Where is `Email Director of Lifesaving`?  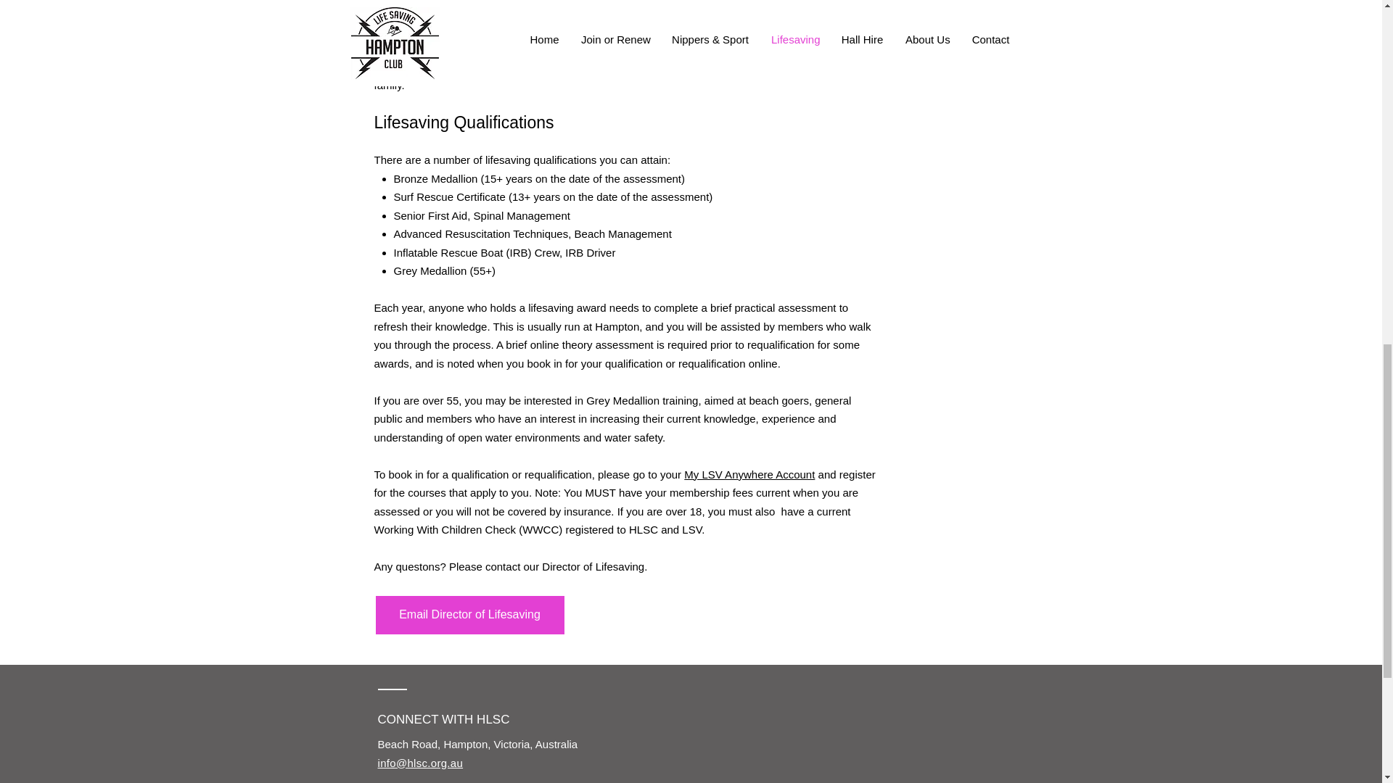 Email Director of Lifesaving is located at coordinates (470, 615).